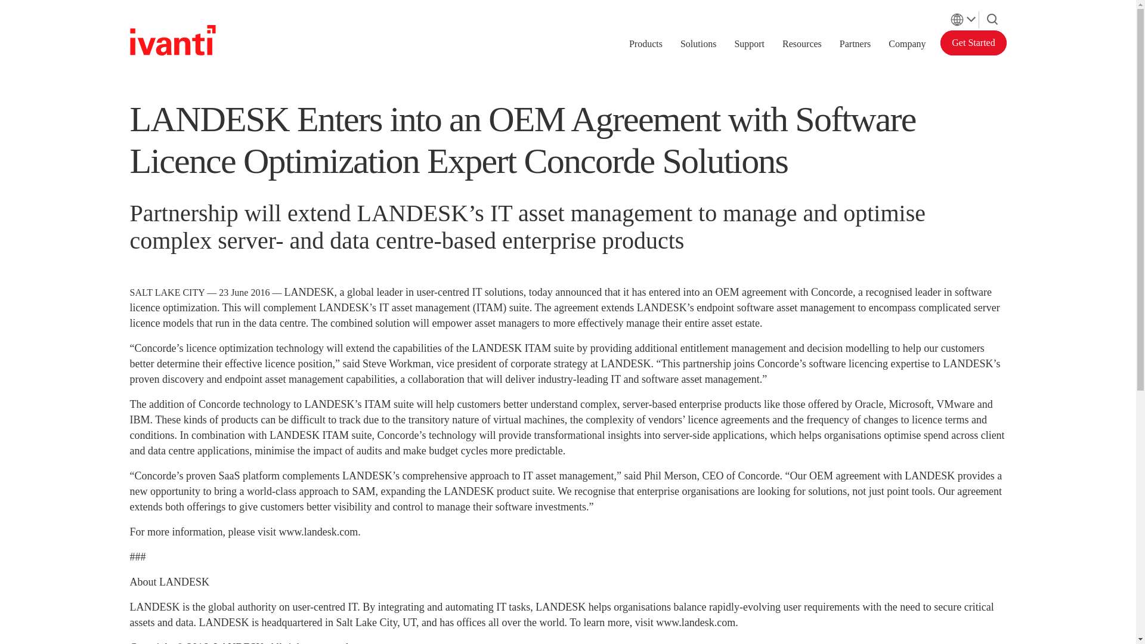 This screenshot has height=644, width=1145. What do you see at coordinates (992, 17) in the screenshot?
I see `Search` at bounding box center [992, 17].